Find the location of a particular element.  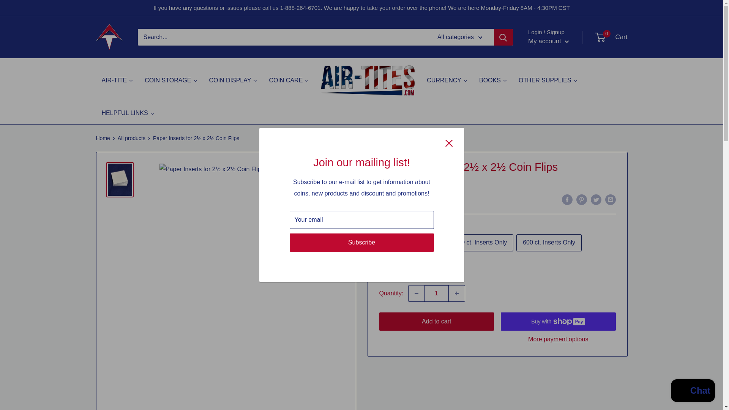

COIN STORAGE is located at coordinates (171, 80).